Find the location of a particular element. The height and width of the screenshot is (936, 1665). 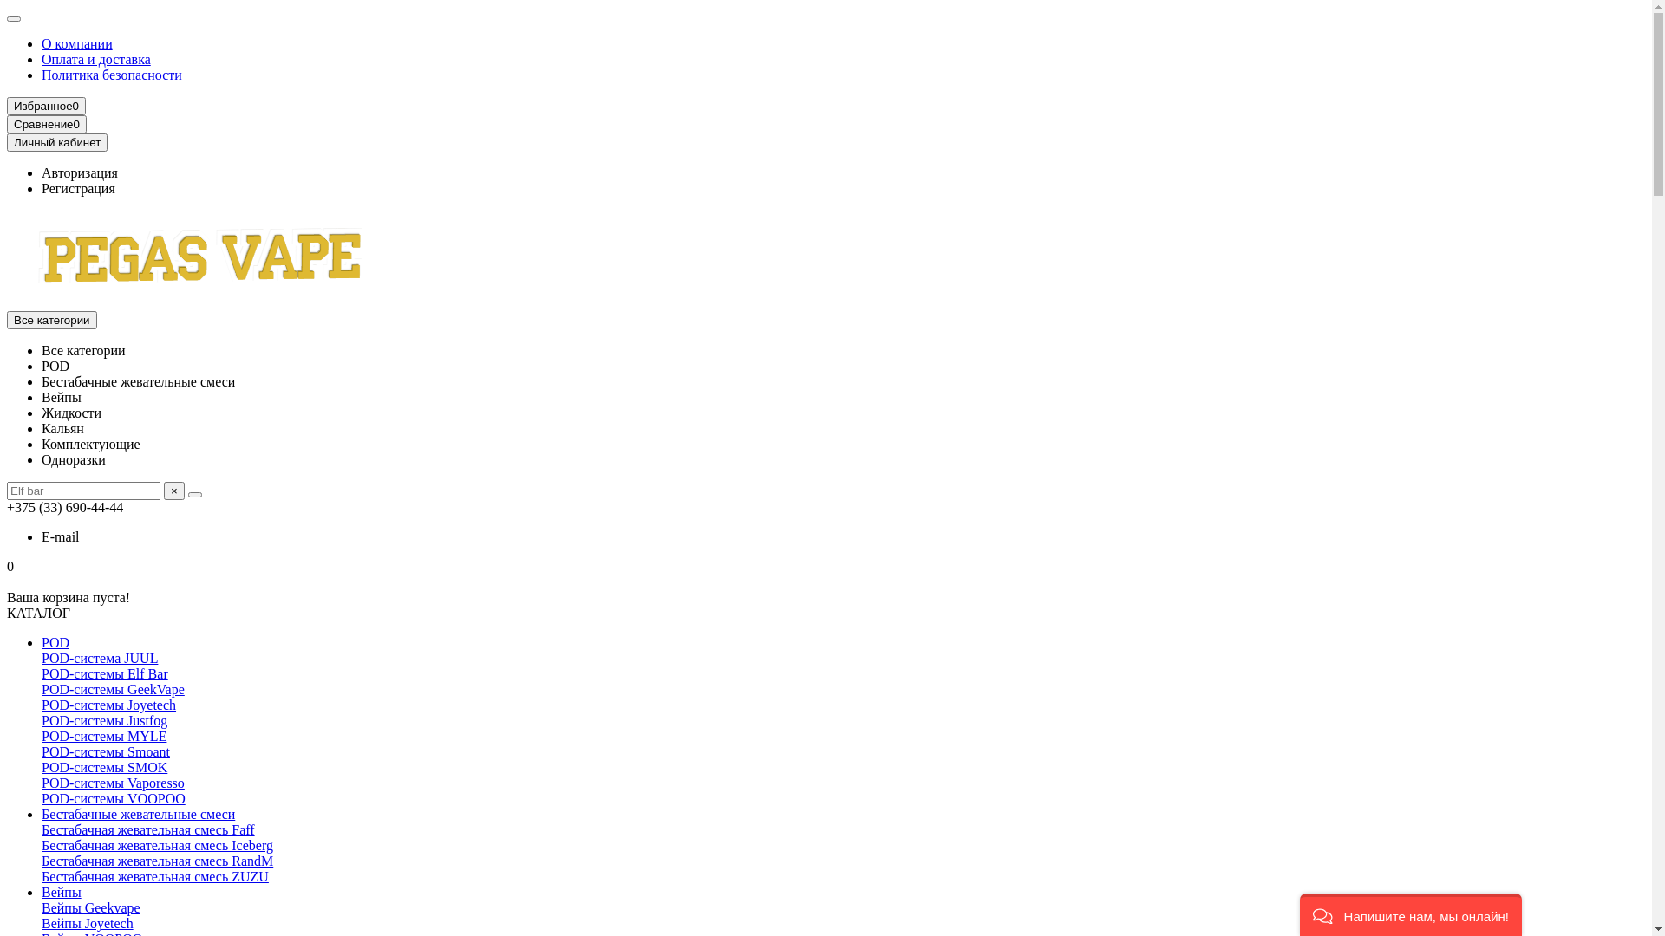

PegasVape is located at coordinates (202, 259).